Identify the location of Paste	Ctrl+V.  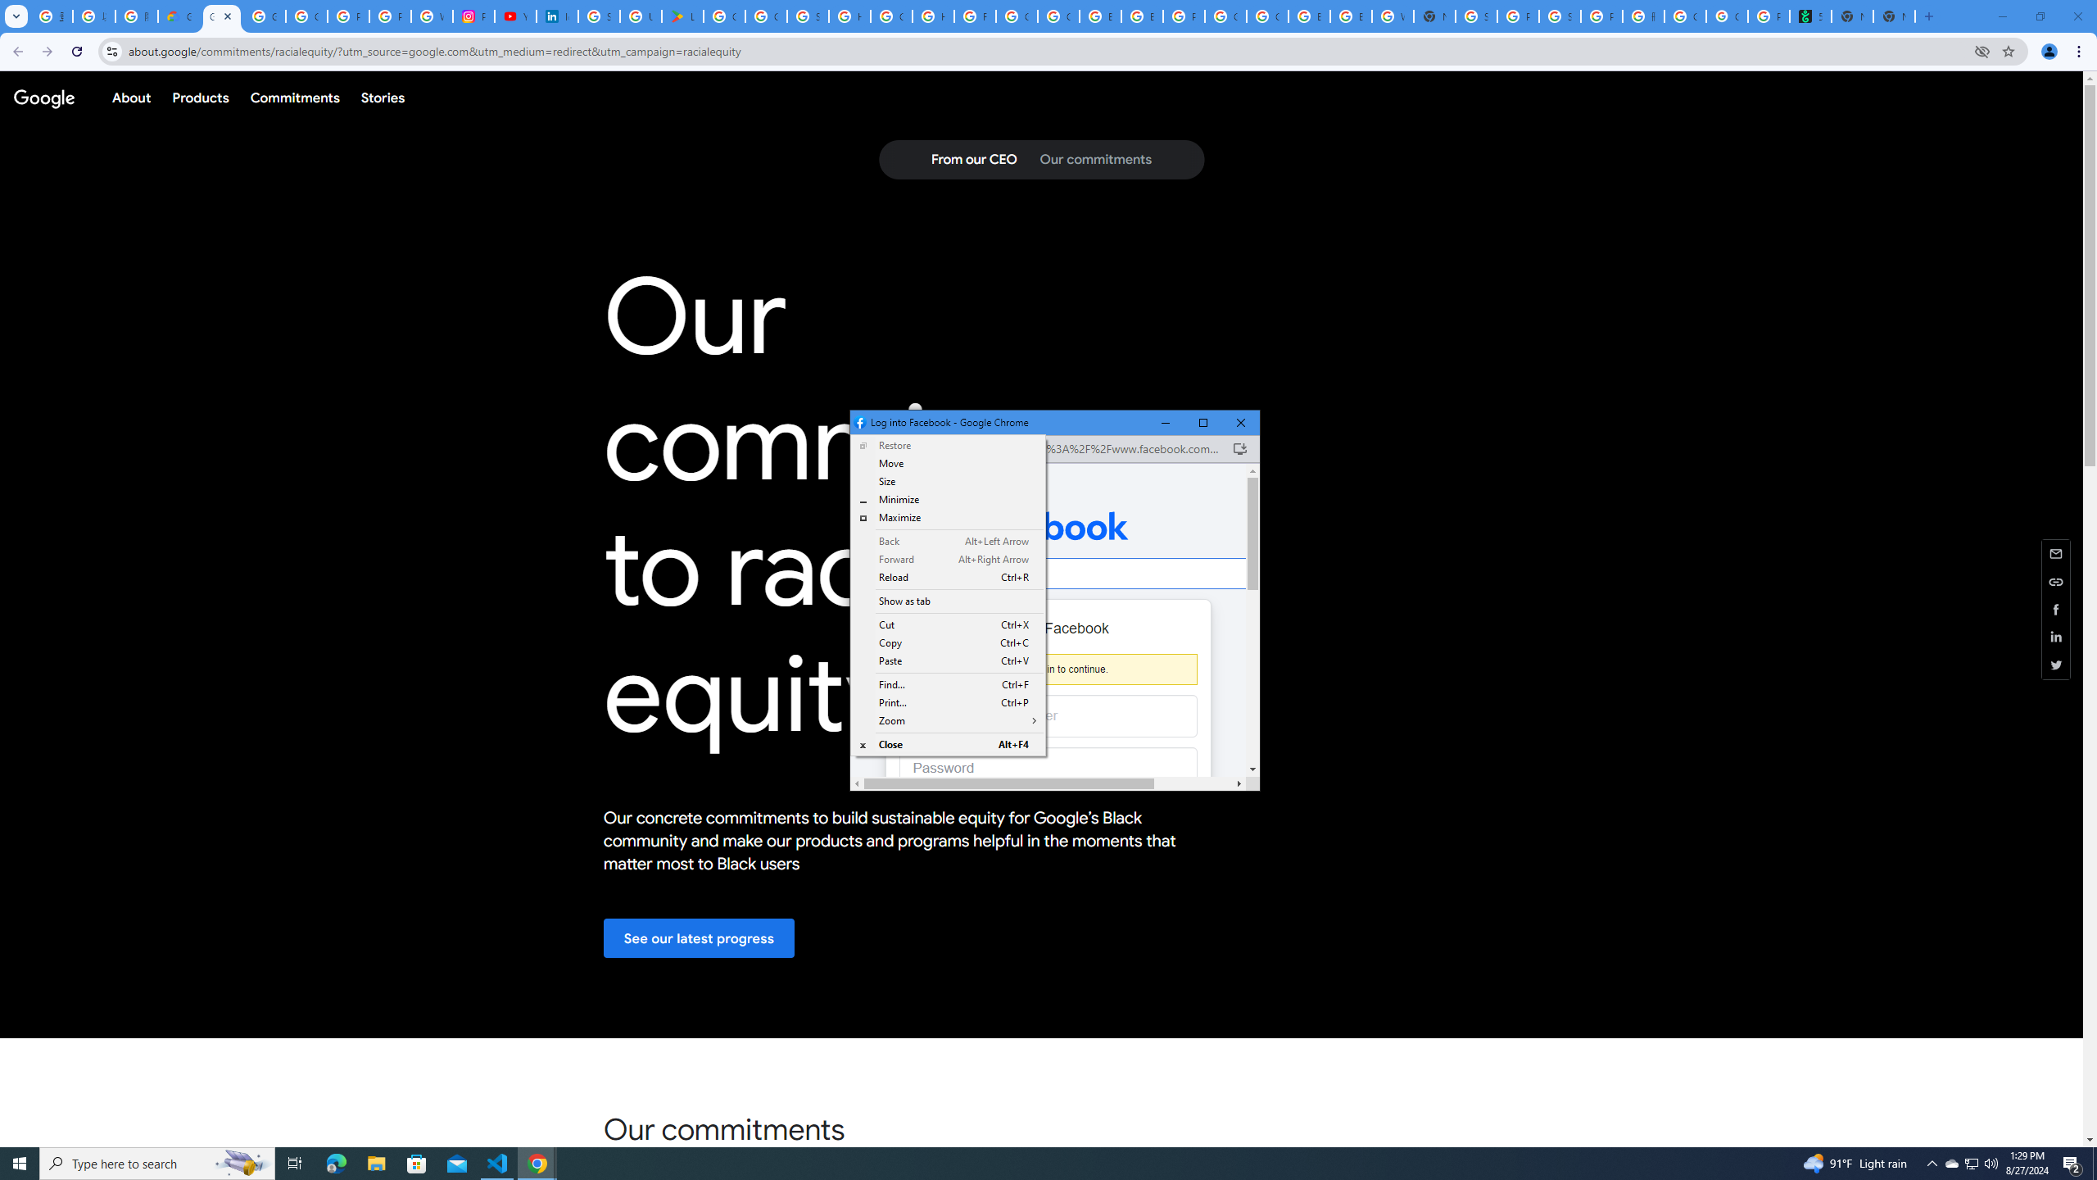
(949, 660).